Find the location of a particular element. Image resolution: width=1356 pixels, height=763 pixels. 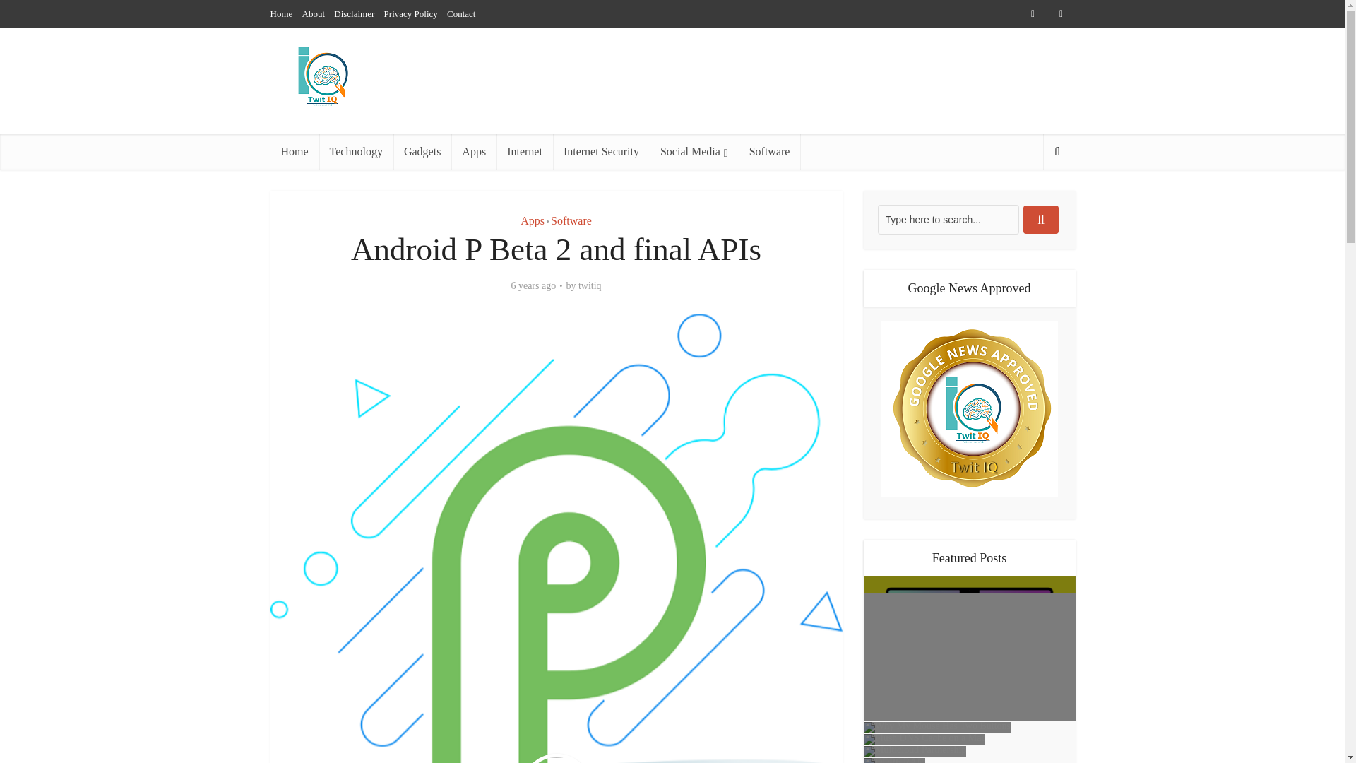

Home is located at coordinates (281, 13).